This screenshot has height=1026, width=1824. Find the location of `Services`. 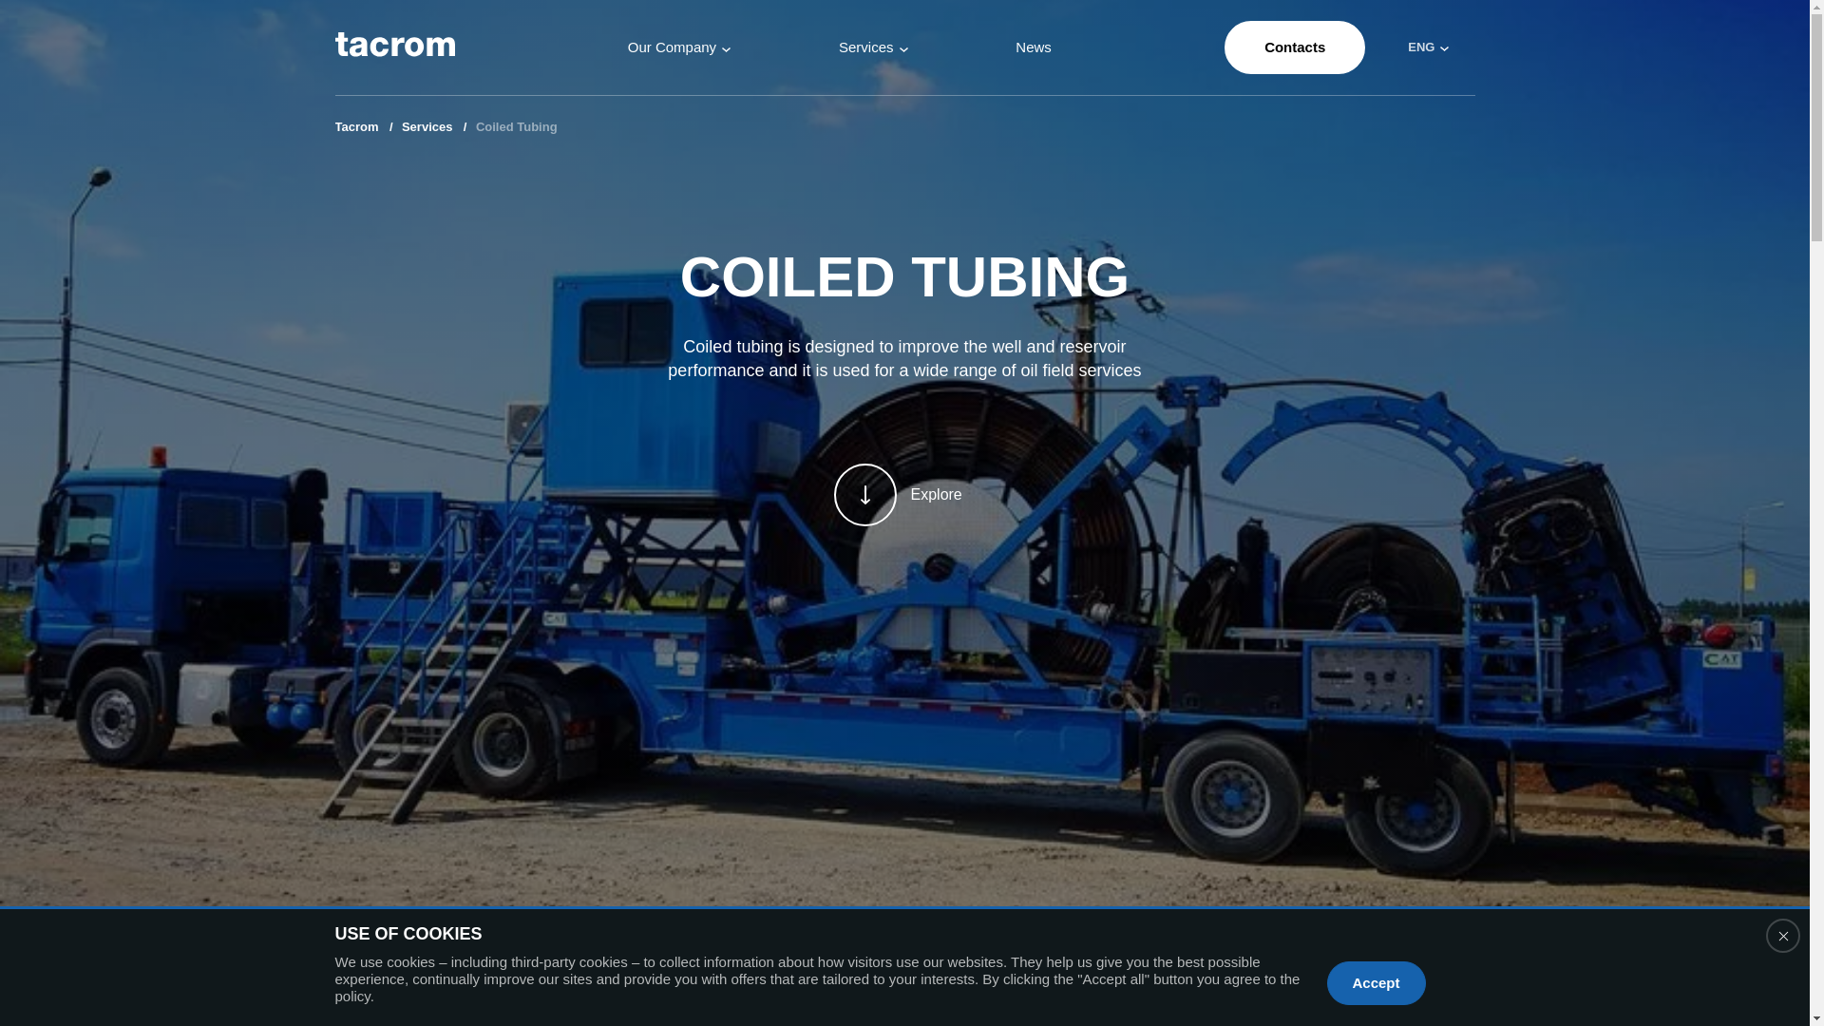

Services is located at coordinates (427, 127).